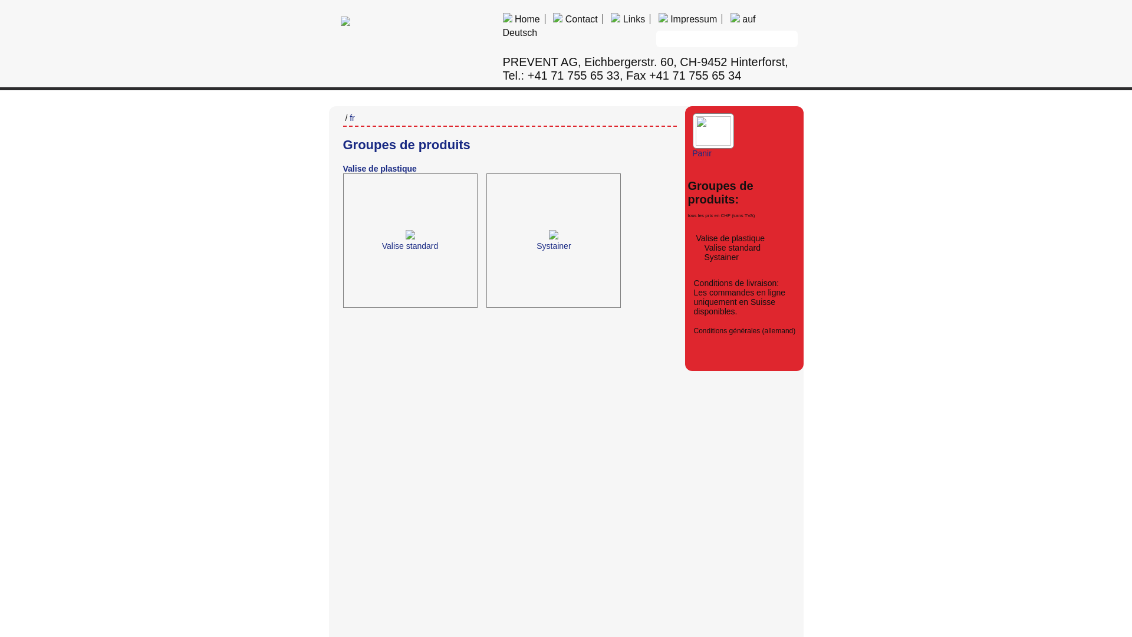 This screenshot has height=637, width=1132. What do you see at coordinates (628, 26) in the screenshot?
I see `auf Deutsch` at bounding box center [628, 26].